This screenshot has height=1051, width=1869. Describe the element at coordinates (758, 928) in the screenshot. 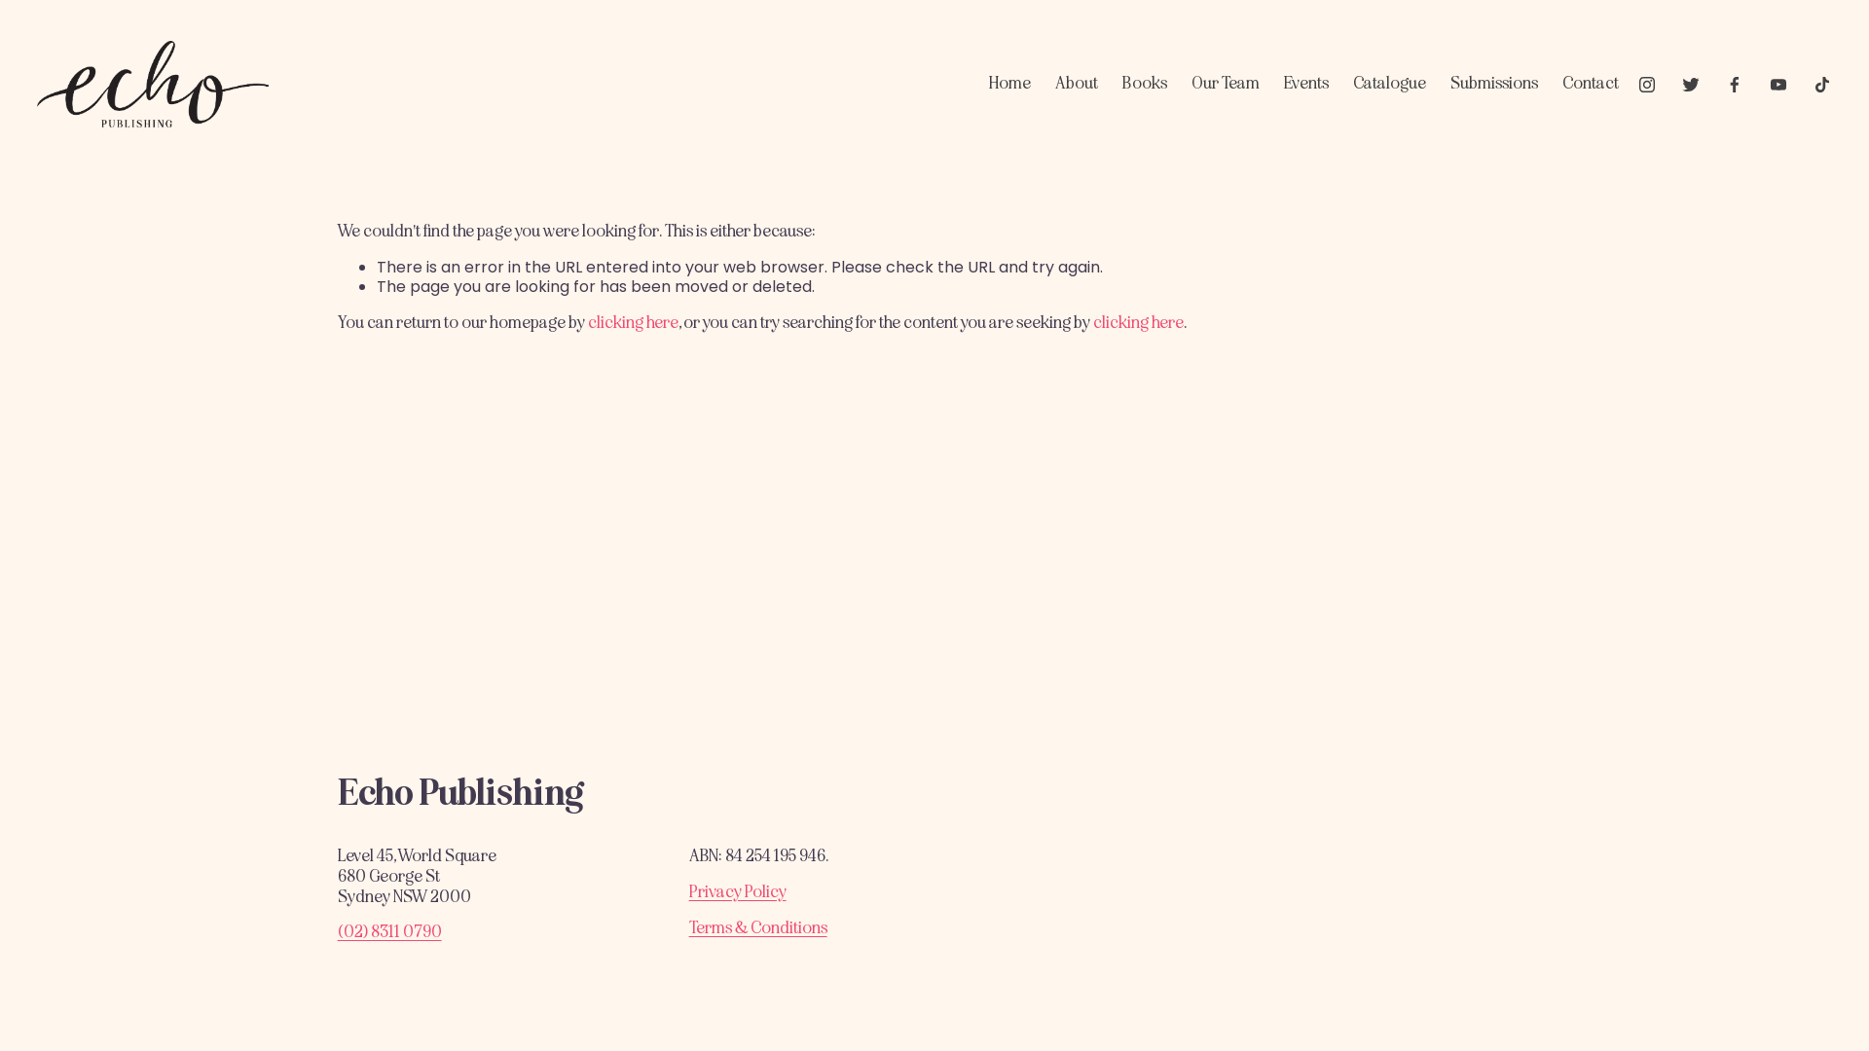

I see `Terms & Conditions` at that location.